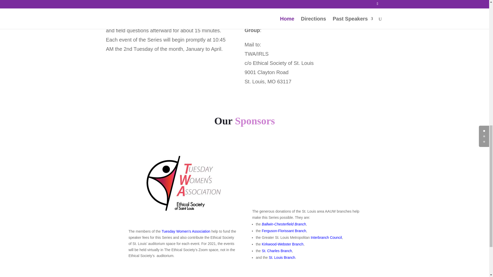 The height and width of the screenshot is (277, 493). I want to click on St. Louis Branch, so click(282, 257).